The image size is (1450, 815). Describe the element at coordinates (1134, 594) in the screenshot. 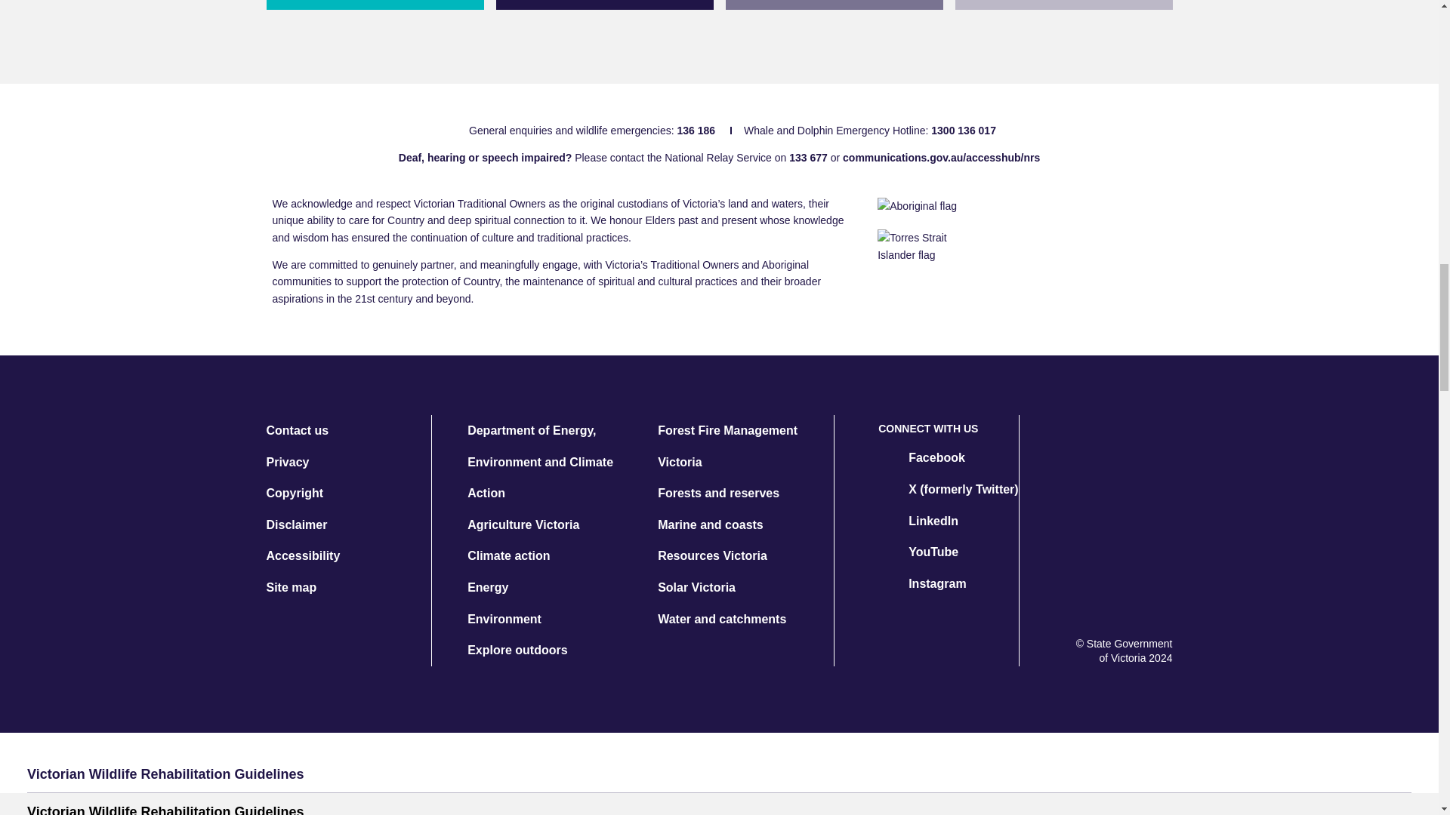

I see `vic.gov.au` at that location.